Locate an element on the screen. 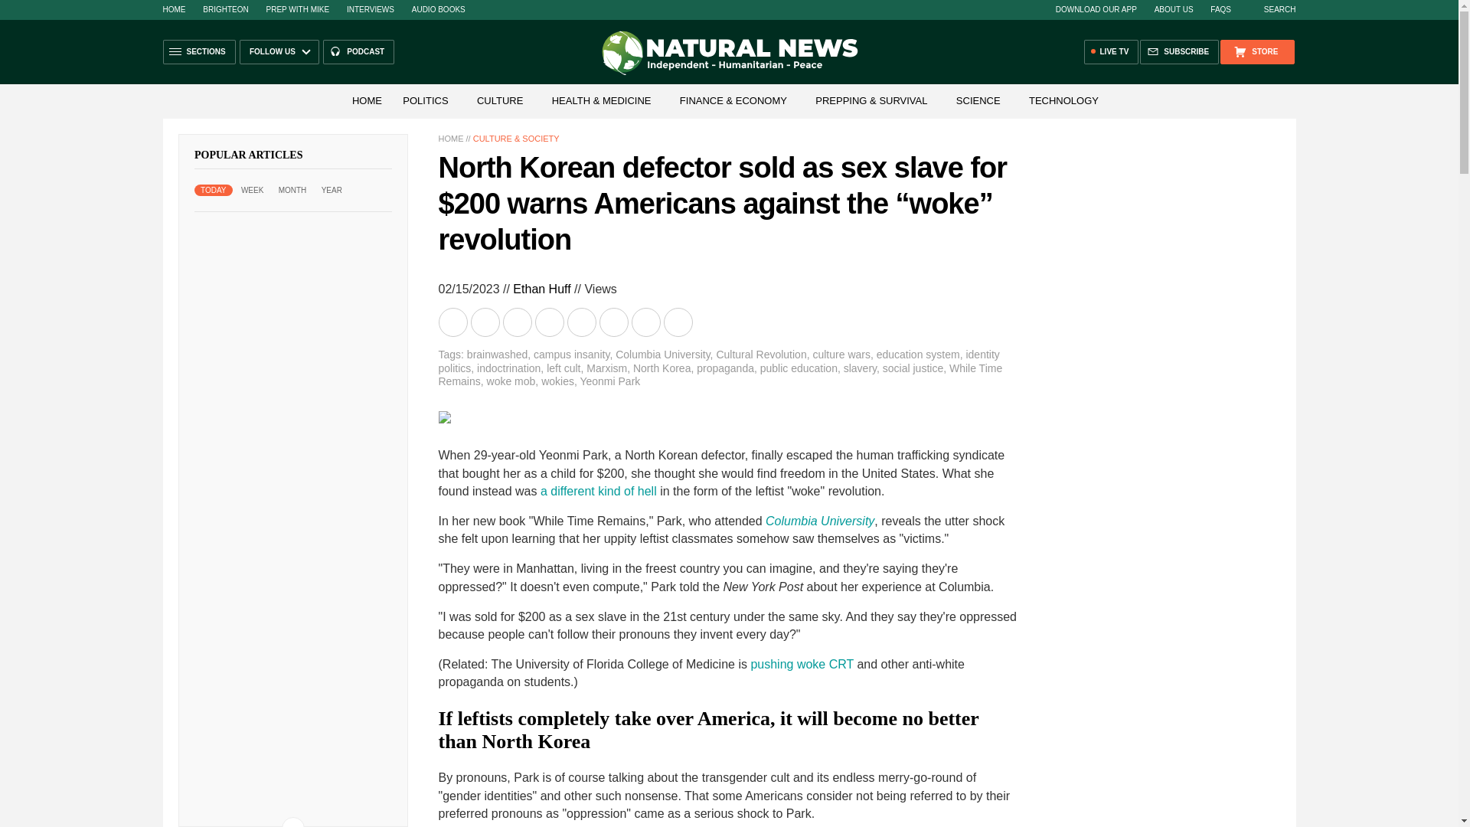  HOME is located at coordinates (450, 138).